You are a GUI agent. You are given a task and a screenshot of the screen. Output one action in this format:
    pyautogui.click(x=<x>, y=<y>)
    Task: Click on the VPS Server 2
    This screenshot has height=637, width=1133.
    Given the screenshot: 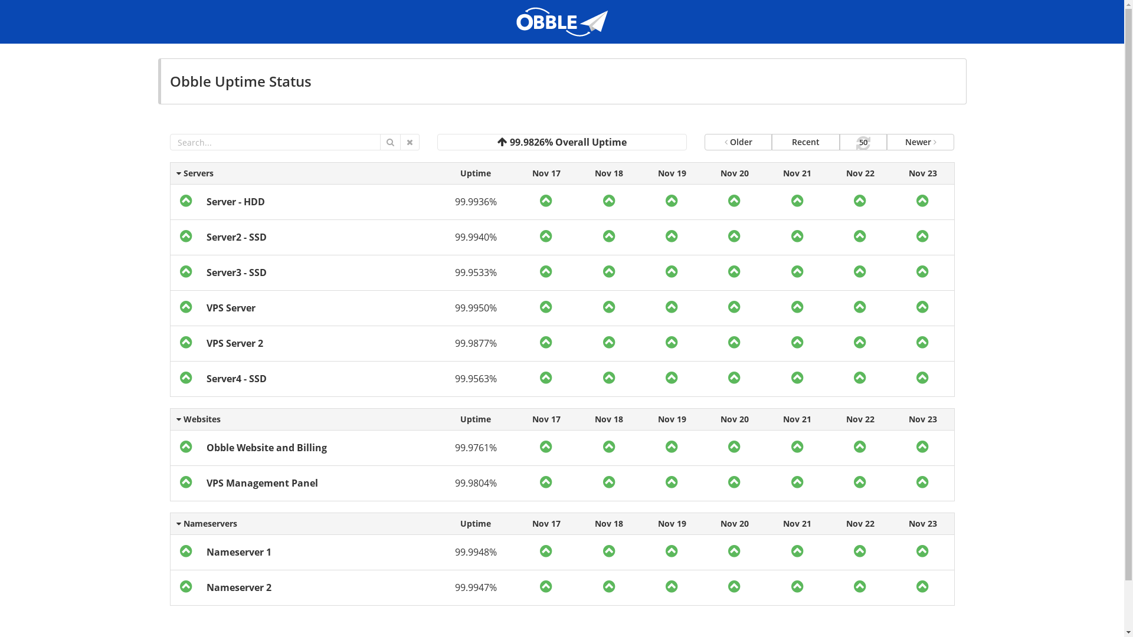 What is the action you would take?
    pyautogui.click(x=235, y=343)
    